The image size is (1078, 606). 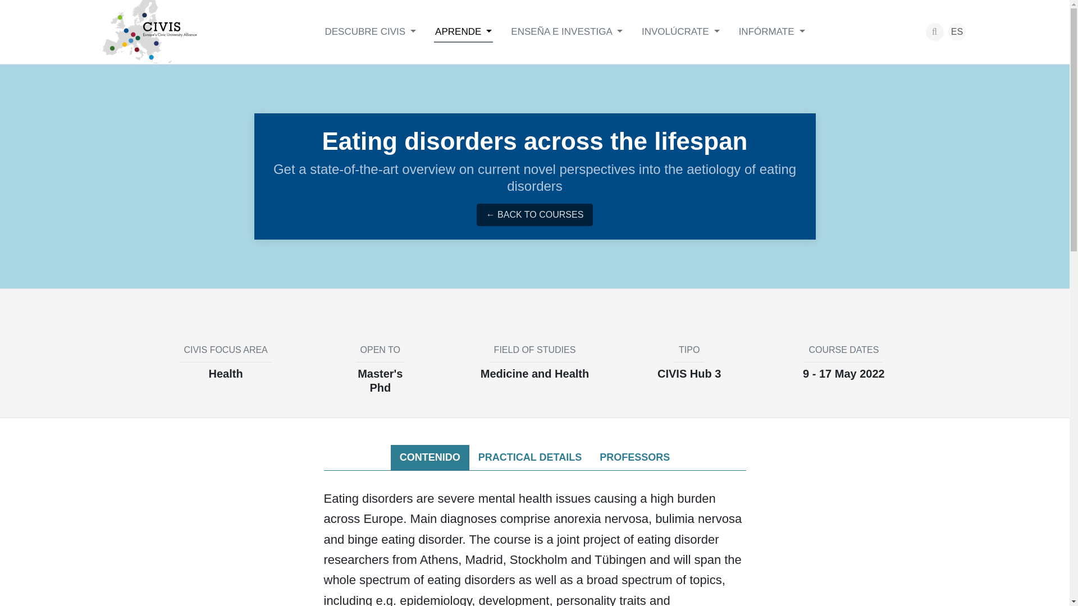 I want to click on SEARCH, so click(x=934, y=32).